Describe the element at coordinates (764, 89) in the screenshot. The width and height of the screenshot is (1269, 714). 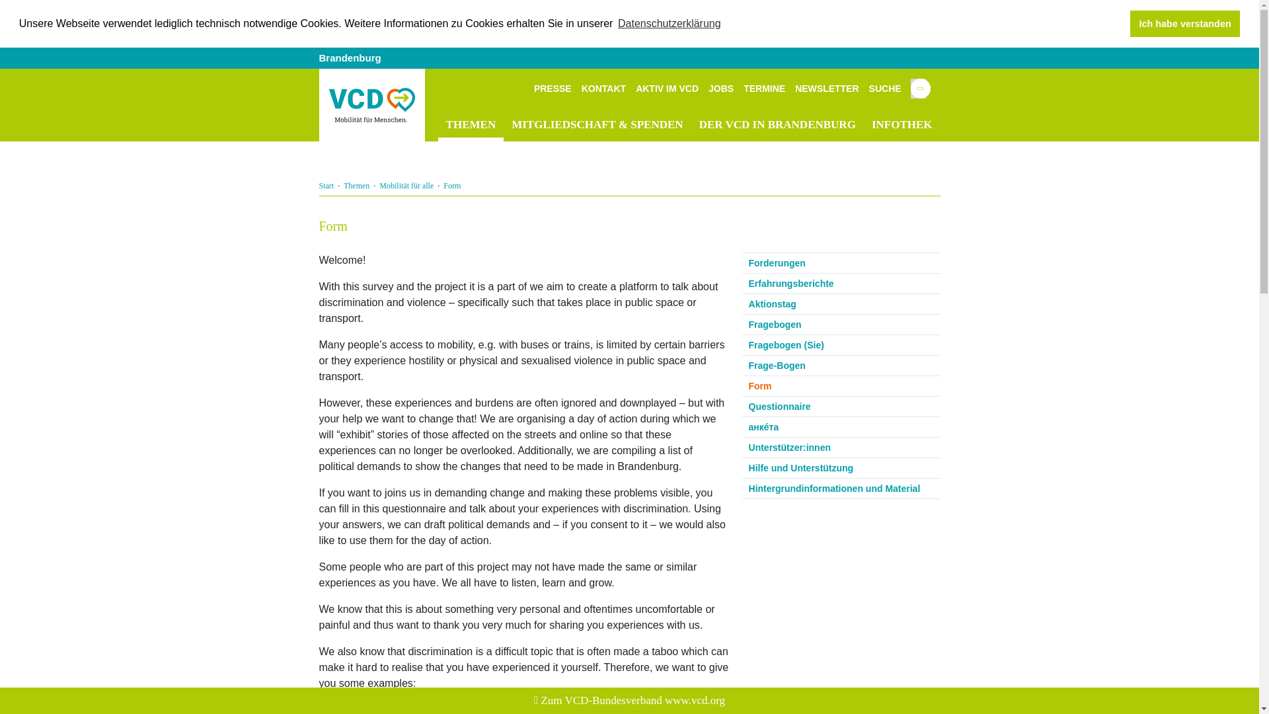
I see `TERMINE` at that location.